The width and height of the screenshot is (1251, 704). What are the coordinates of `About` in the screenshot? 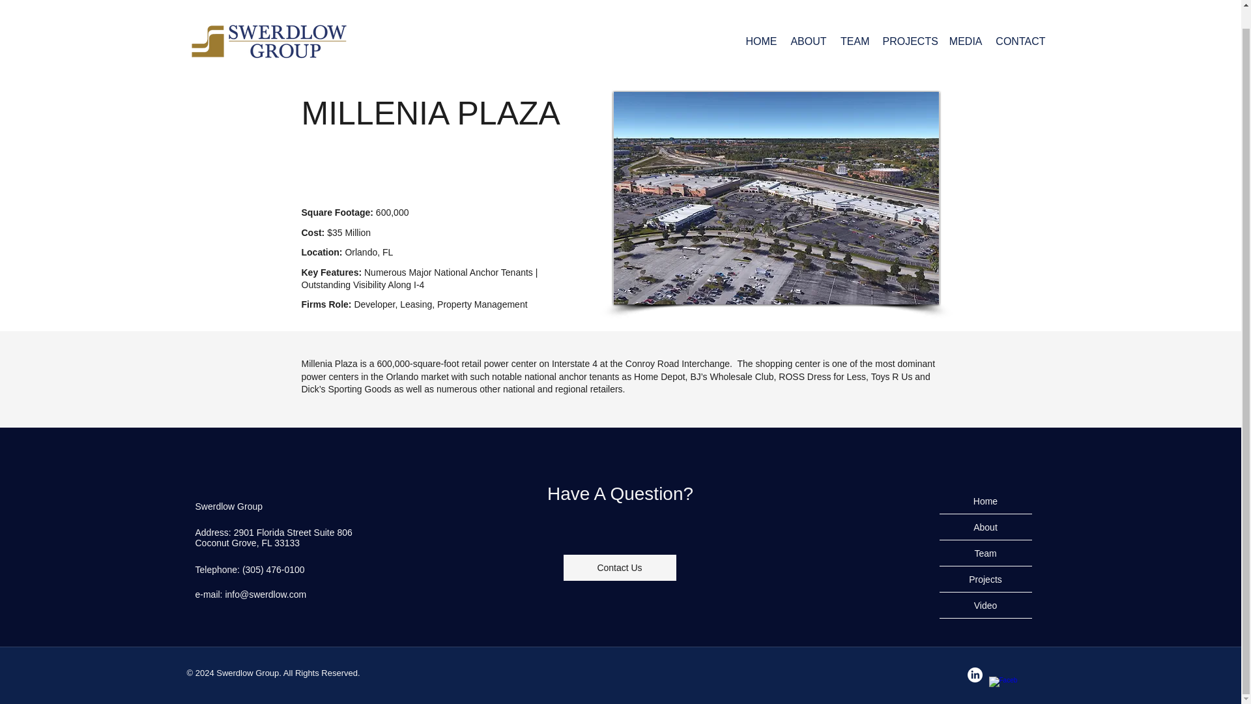 It's located at (985, 527).